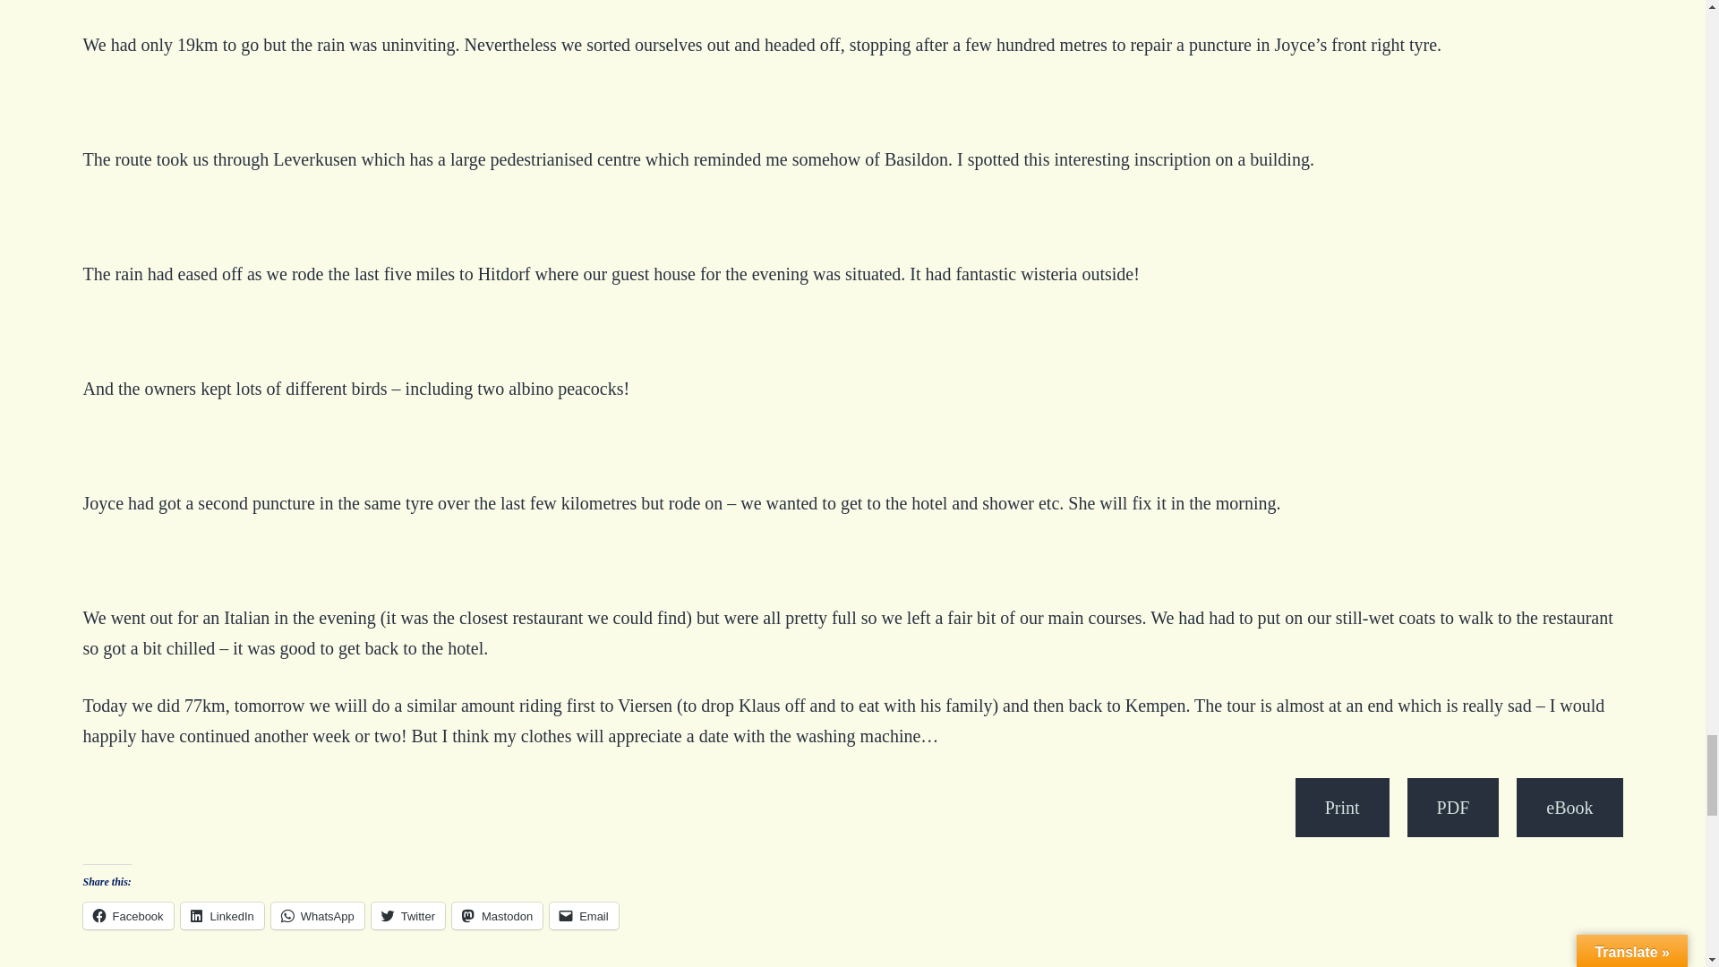 The image size is (1719, 967). Describe the element at coordinates (222, 915) in the screenshot. I see `Click to share on LinkedIn` at that location.